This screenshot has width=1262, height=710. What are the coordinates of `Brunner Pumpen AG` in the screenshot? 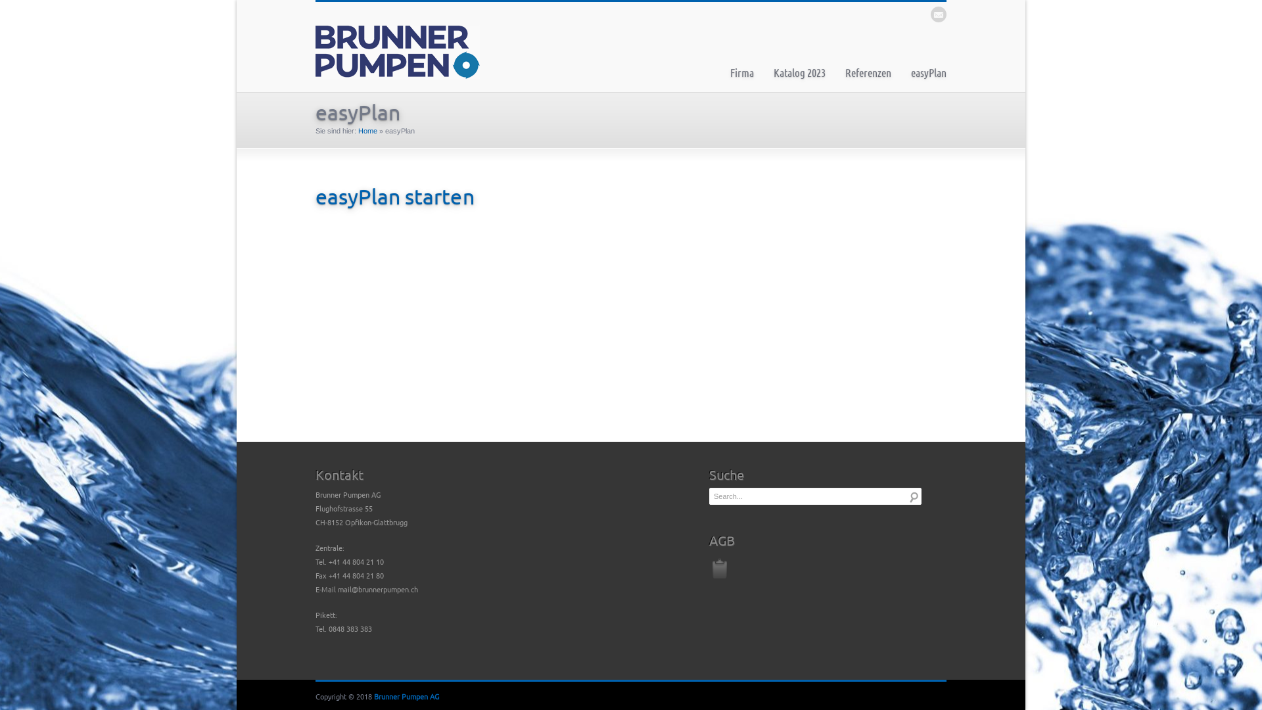 It's located at (406, 696).